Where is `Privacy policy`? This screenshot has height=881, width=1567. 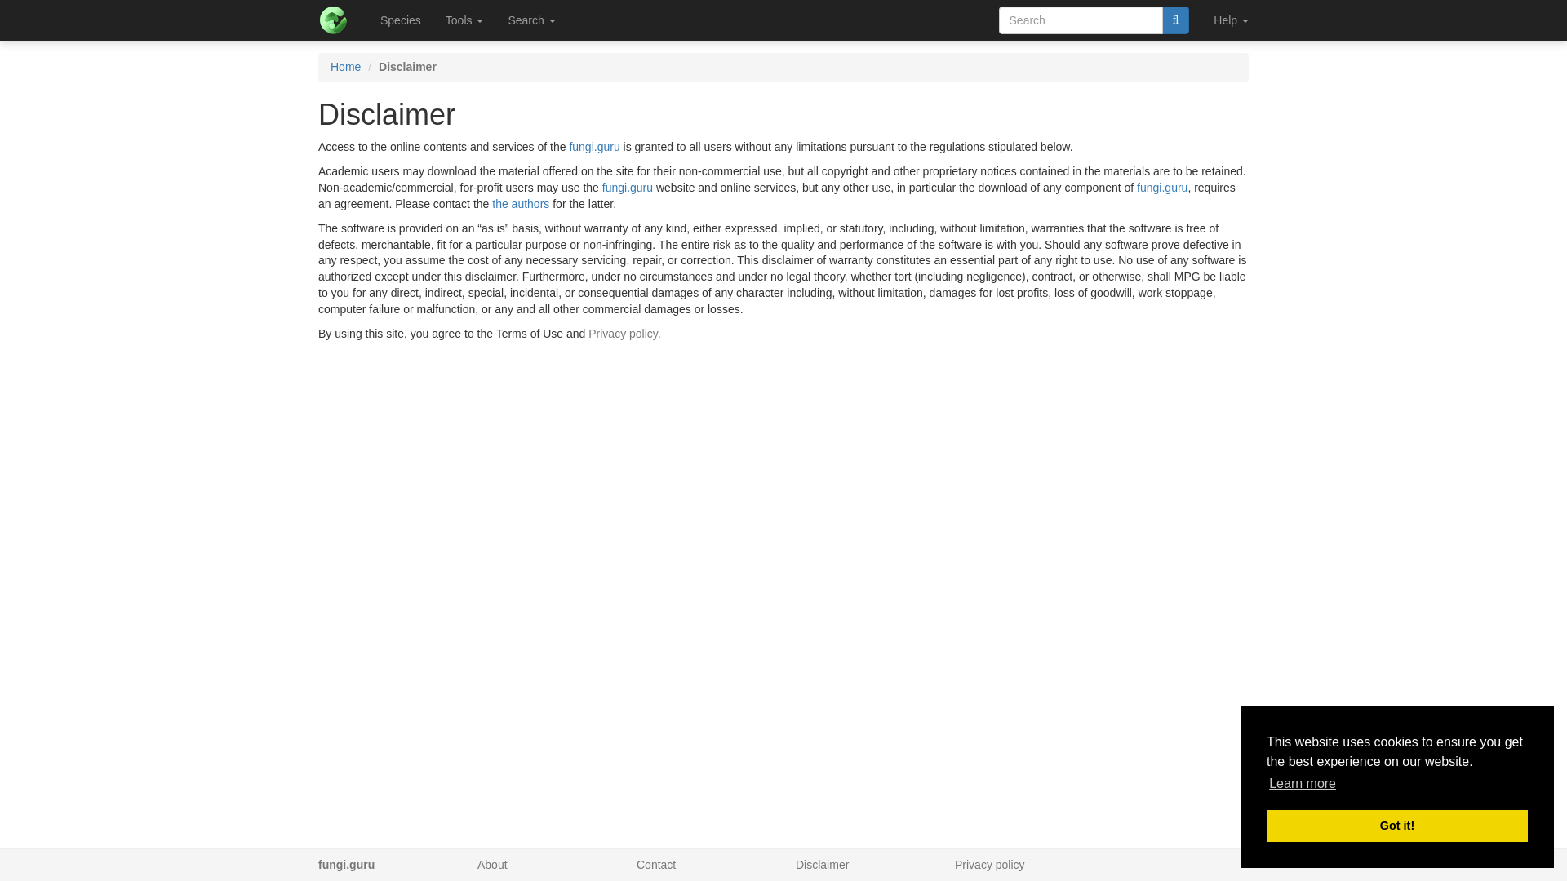
Privacy policy is located at coordinates (624, 333).